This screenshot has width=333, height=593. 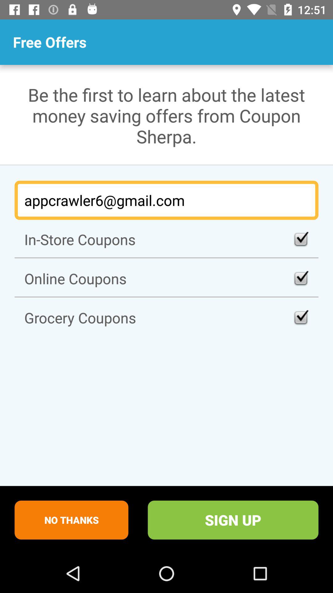 I want to click on turn off the item above no thanks, so click(x=166, y=318).